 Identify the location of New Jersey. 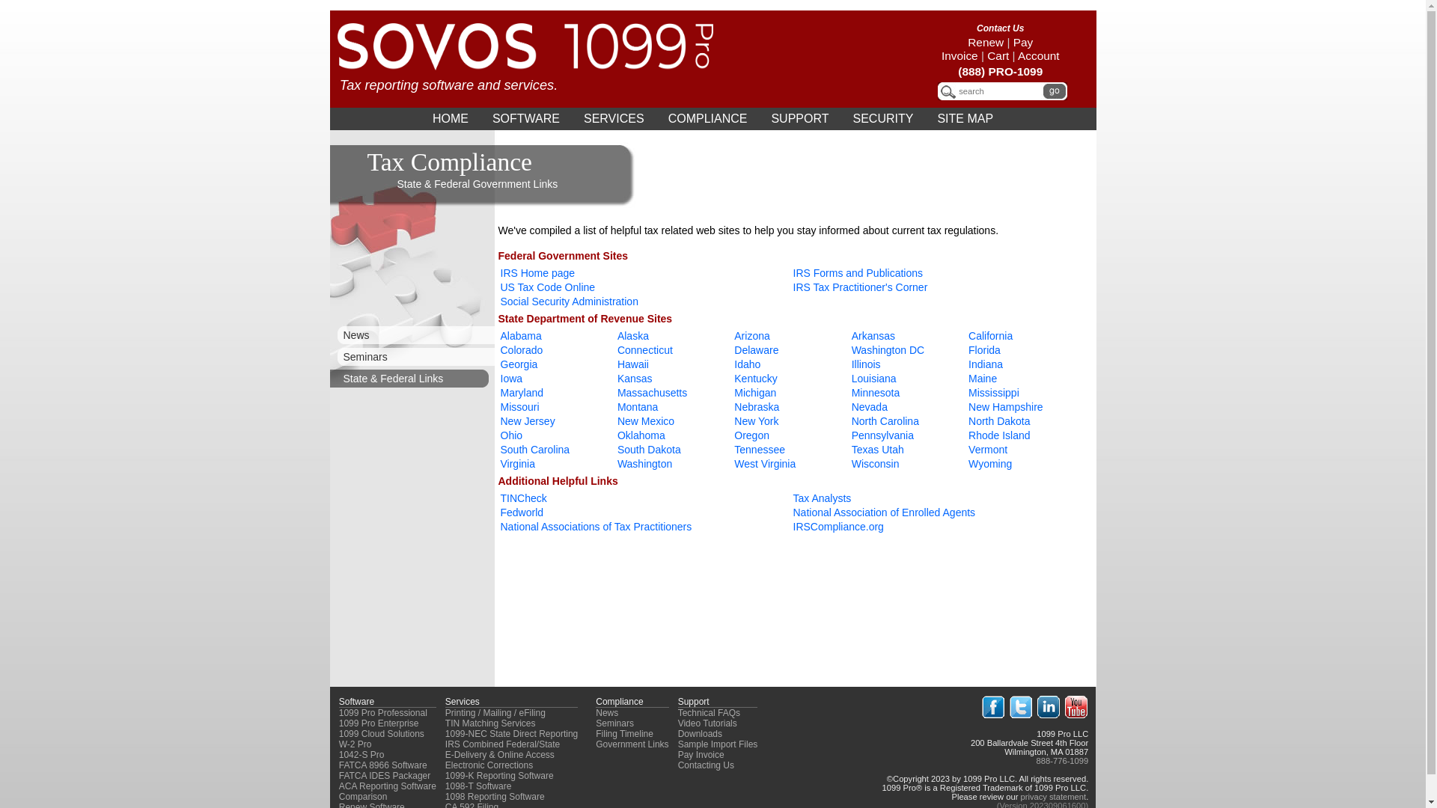
(527, 421).